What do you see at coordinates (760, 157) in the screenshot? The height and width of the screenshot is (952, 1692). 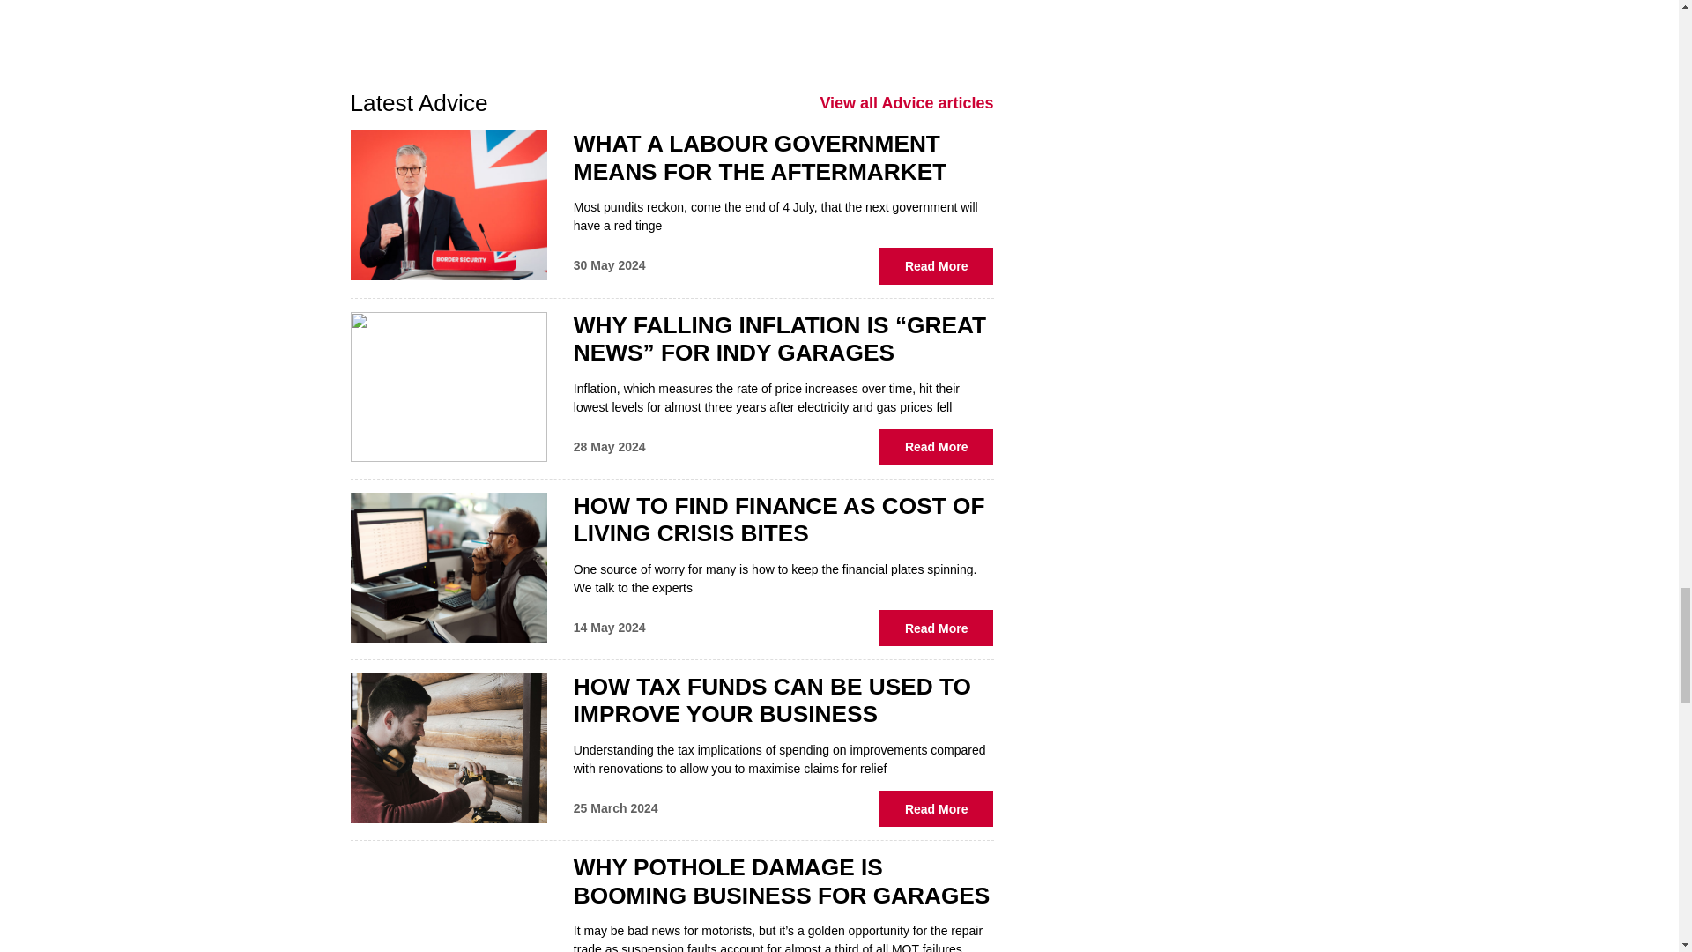 I see `WHAT A LABOUR GOVERNMENT MEANS FOR THE AFTERMARKET` at bounding box center [760, 157].